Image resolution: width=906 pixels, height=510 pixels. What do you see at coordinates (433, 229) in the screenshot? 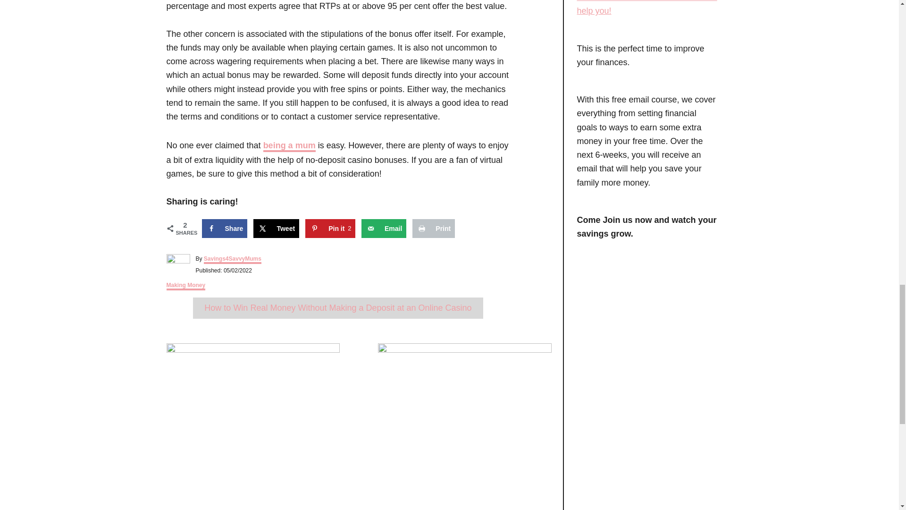
I see `Print` at bounding box center [433, 229].